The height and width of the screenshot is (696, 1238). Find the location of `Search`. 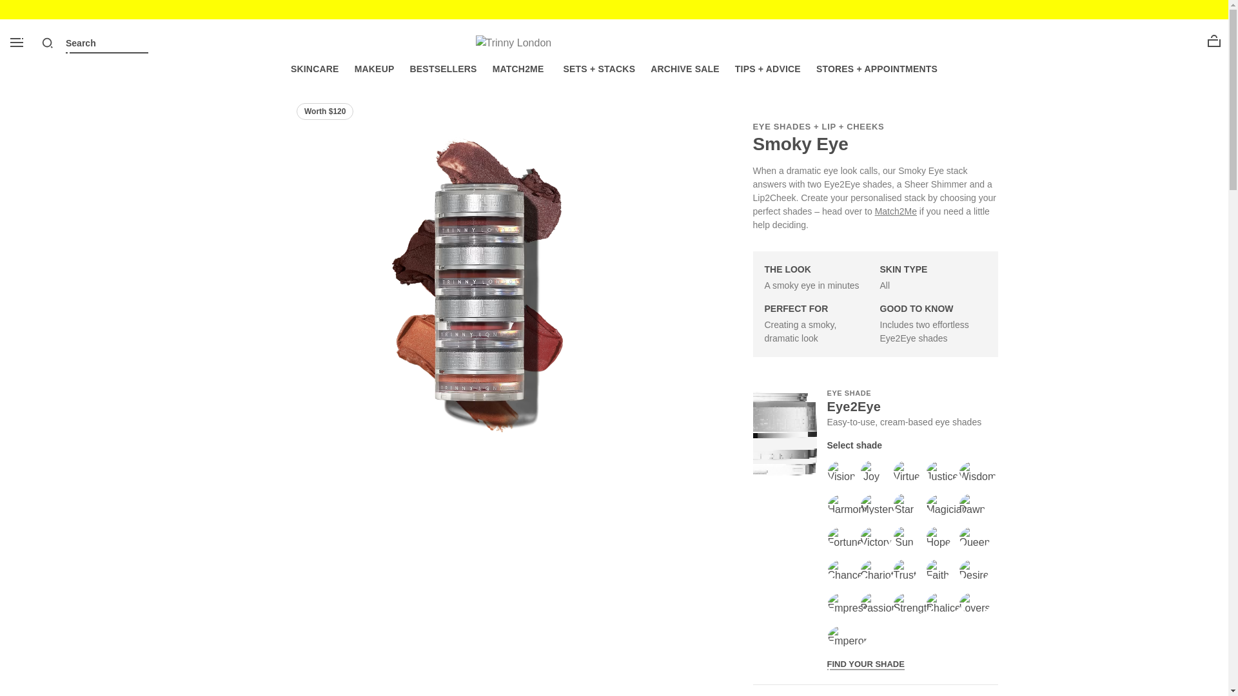

Search is located at coordinates (48, 43).